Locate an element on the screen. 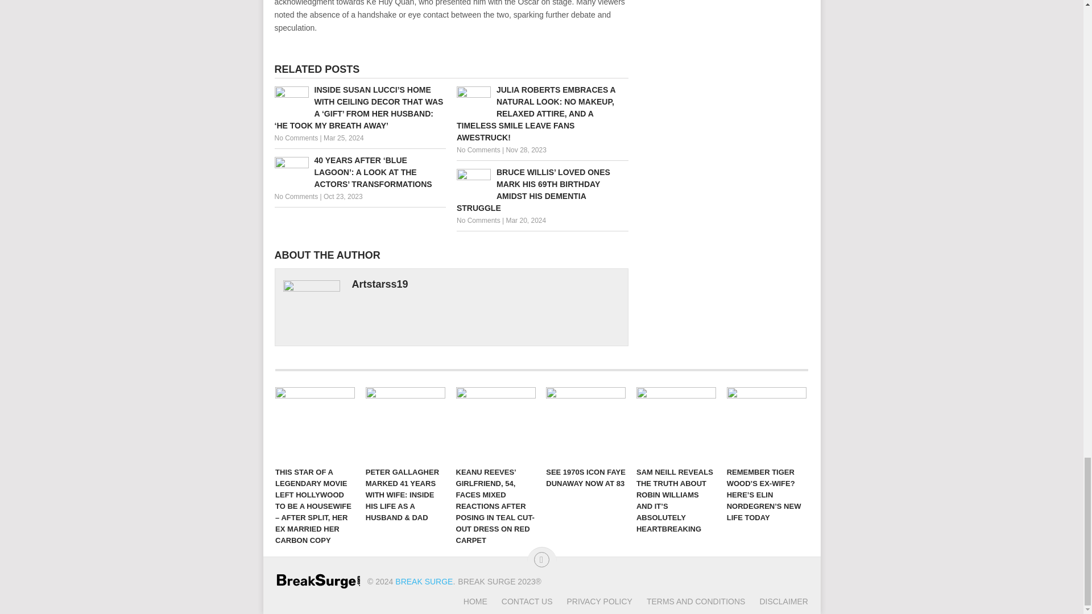 This screenshot has width=1092, height=614. PRIVACY POLICY is located at coordinates (592, 601).